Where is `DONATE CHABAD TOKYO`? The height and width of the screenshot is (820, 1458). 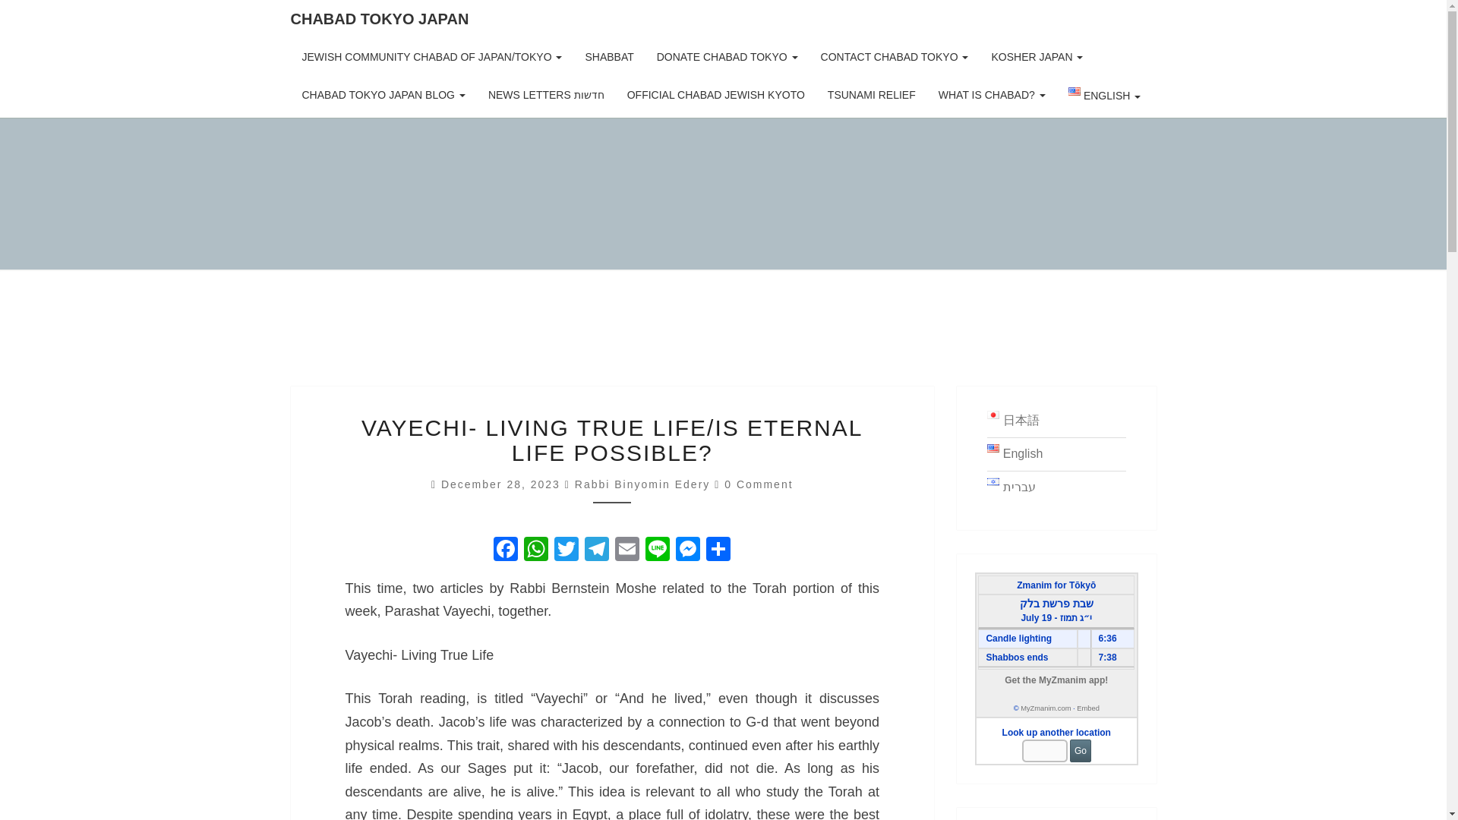 DONATE CHABAD TOKYO is located at coordinates (727, 56).